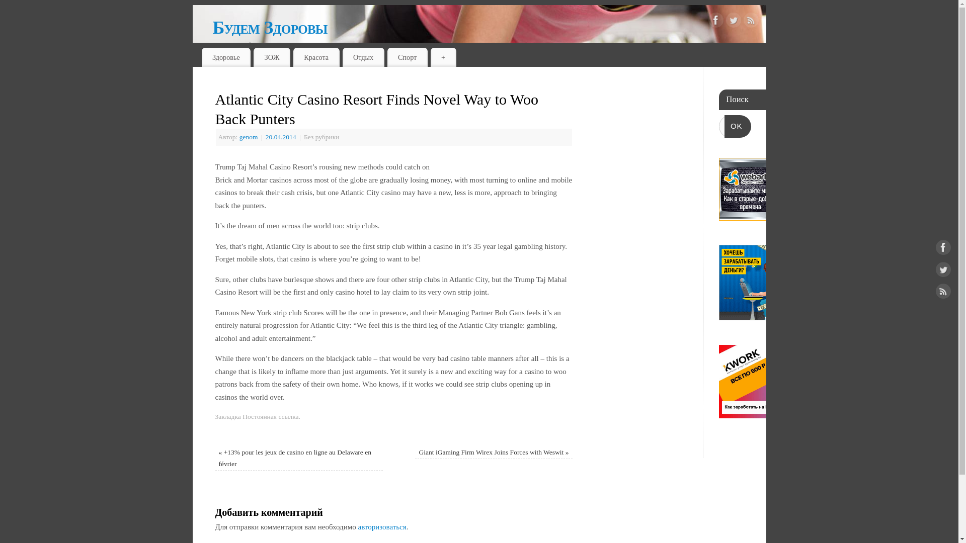 Image resolution: width=966 pixels, height=543 pixels. I want to click on genom, so click(249, 137).